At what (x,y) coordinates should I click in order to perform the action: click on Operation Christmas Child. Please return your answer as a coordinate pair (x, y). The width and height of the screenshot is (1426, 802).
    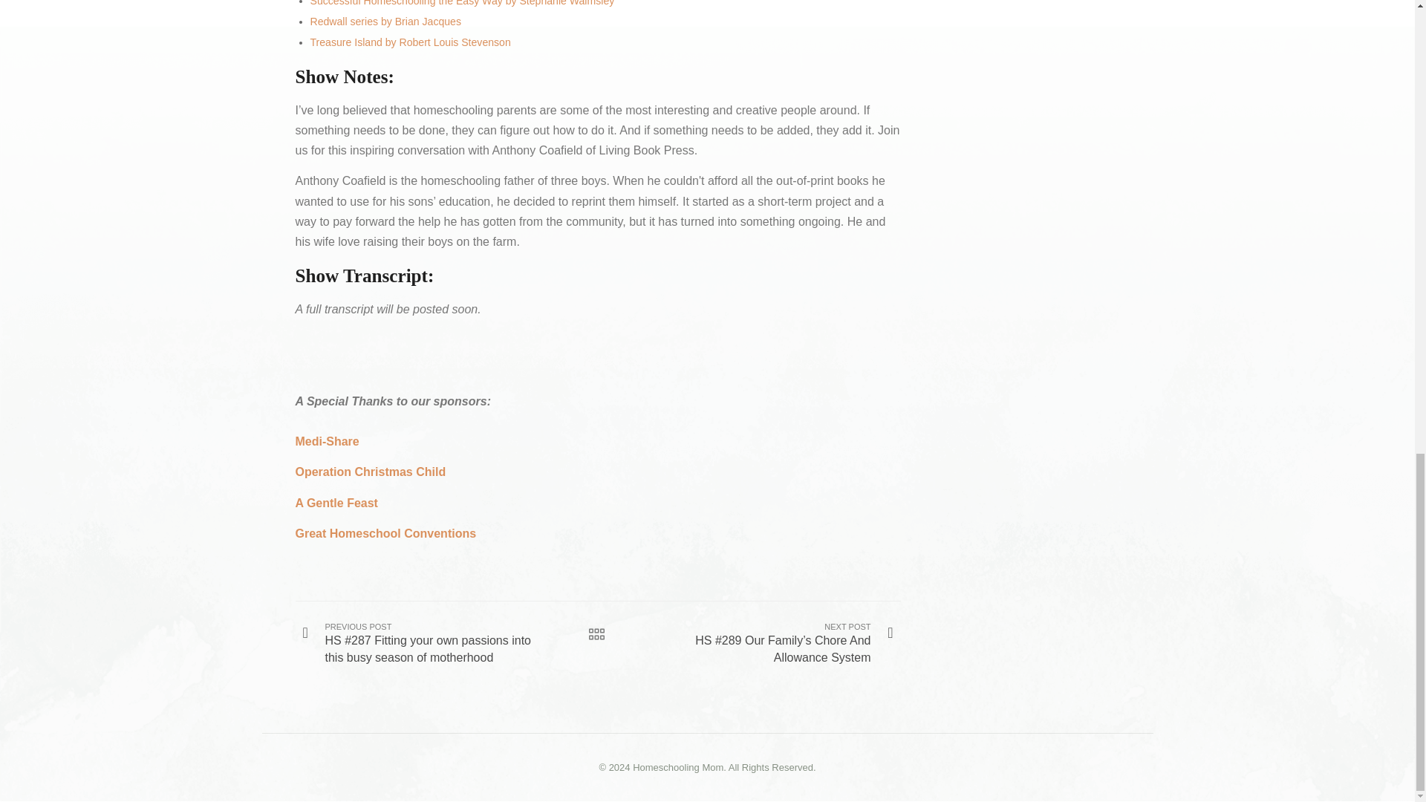
    Looking at the image, I should click on (370, 472).